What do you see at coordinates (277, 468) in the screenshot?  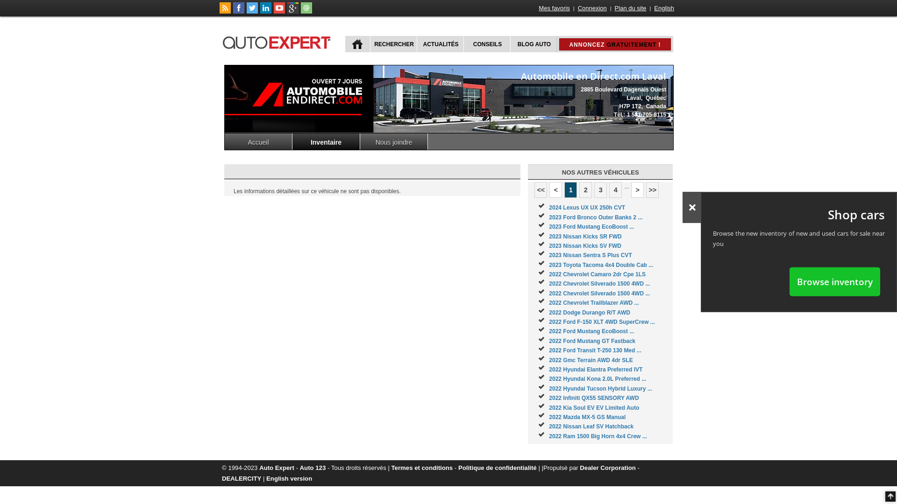 I see `Auto Expert` at bounding box center [277, 468].